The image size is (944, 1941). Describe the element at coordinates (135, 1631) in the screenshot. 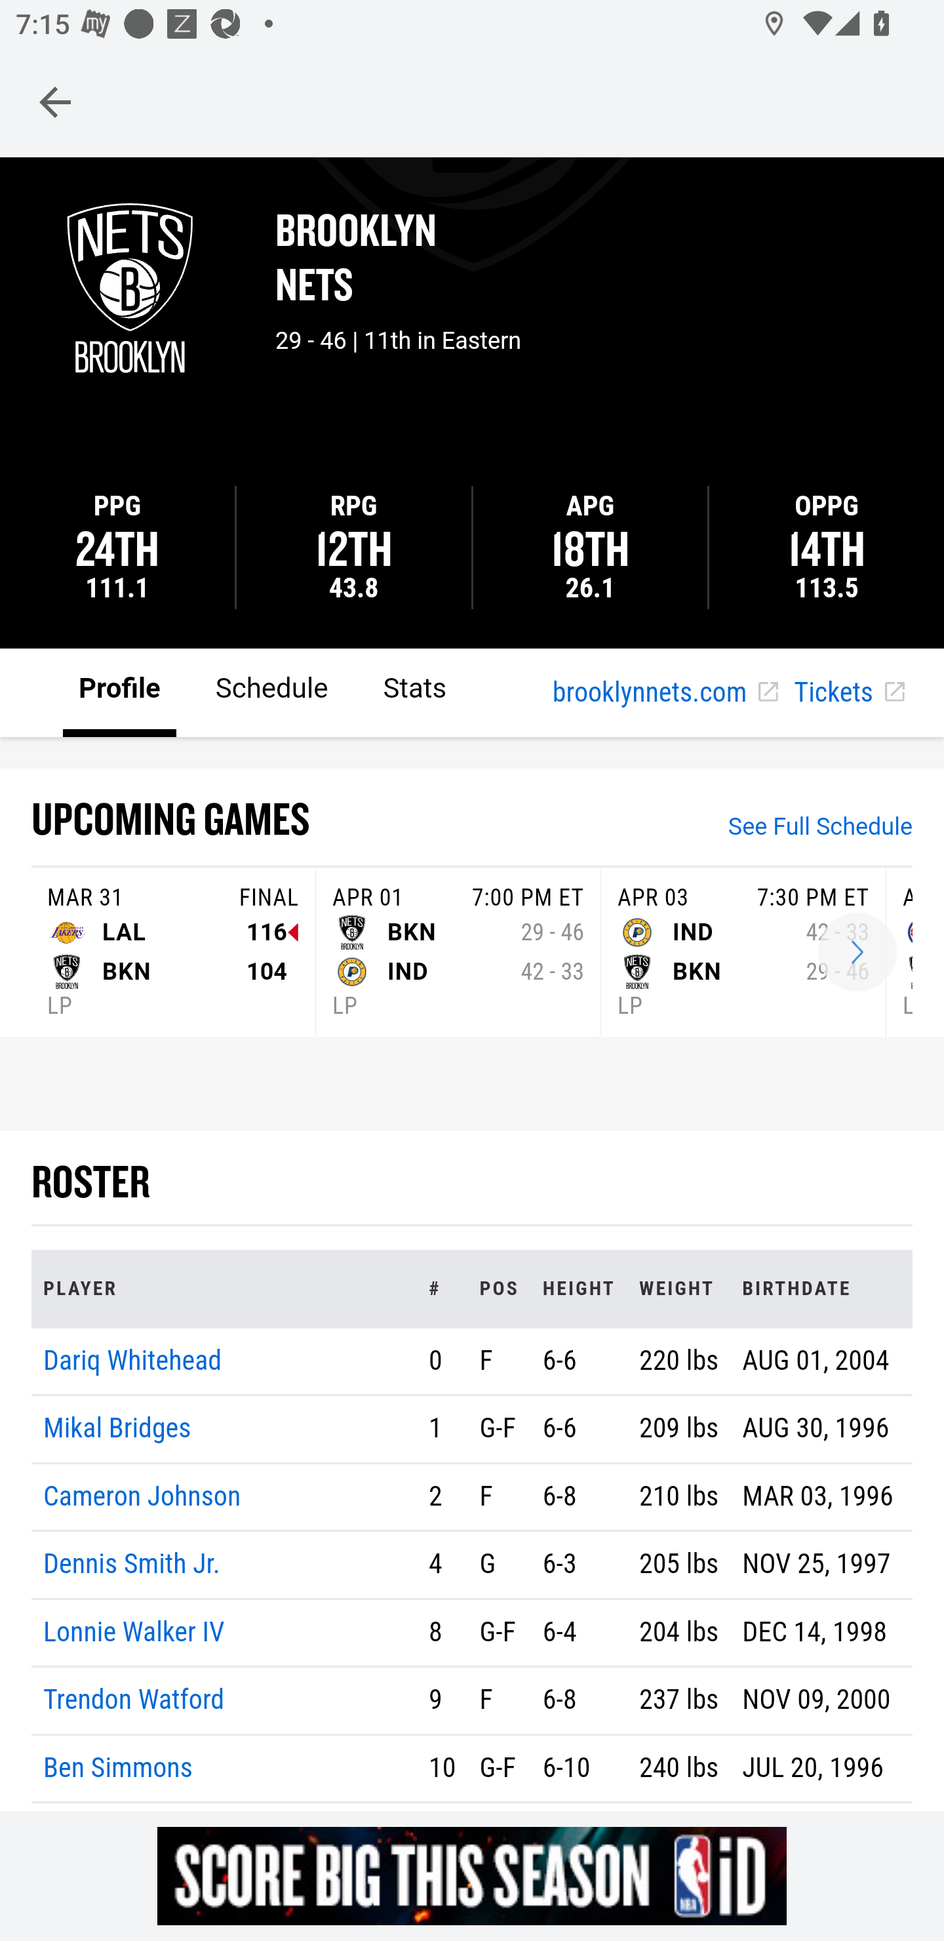

I see `Lonnie Walker IV` at that location.